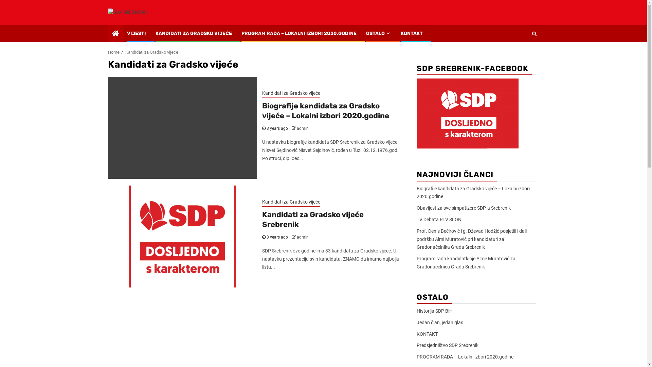  I want to click on TV Debata RTV SLON, so click(439, 220).